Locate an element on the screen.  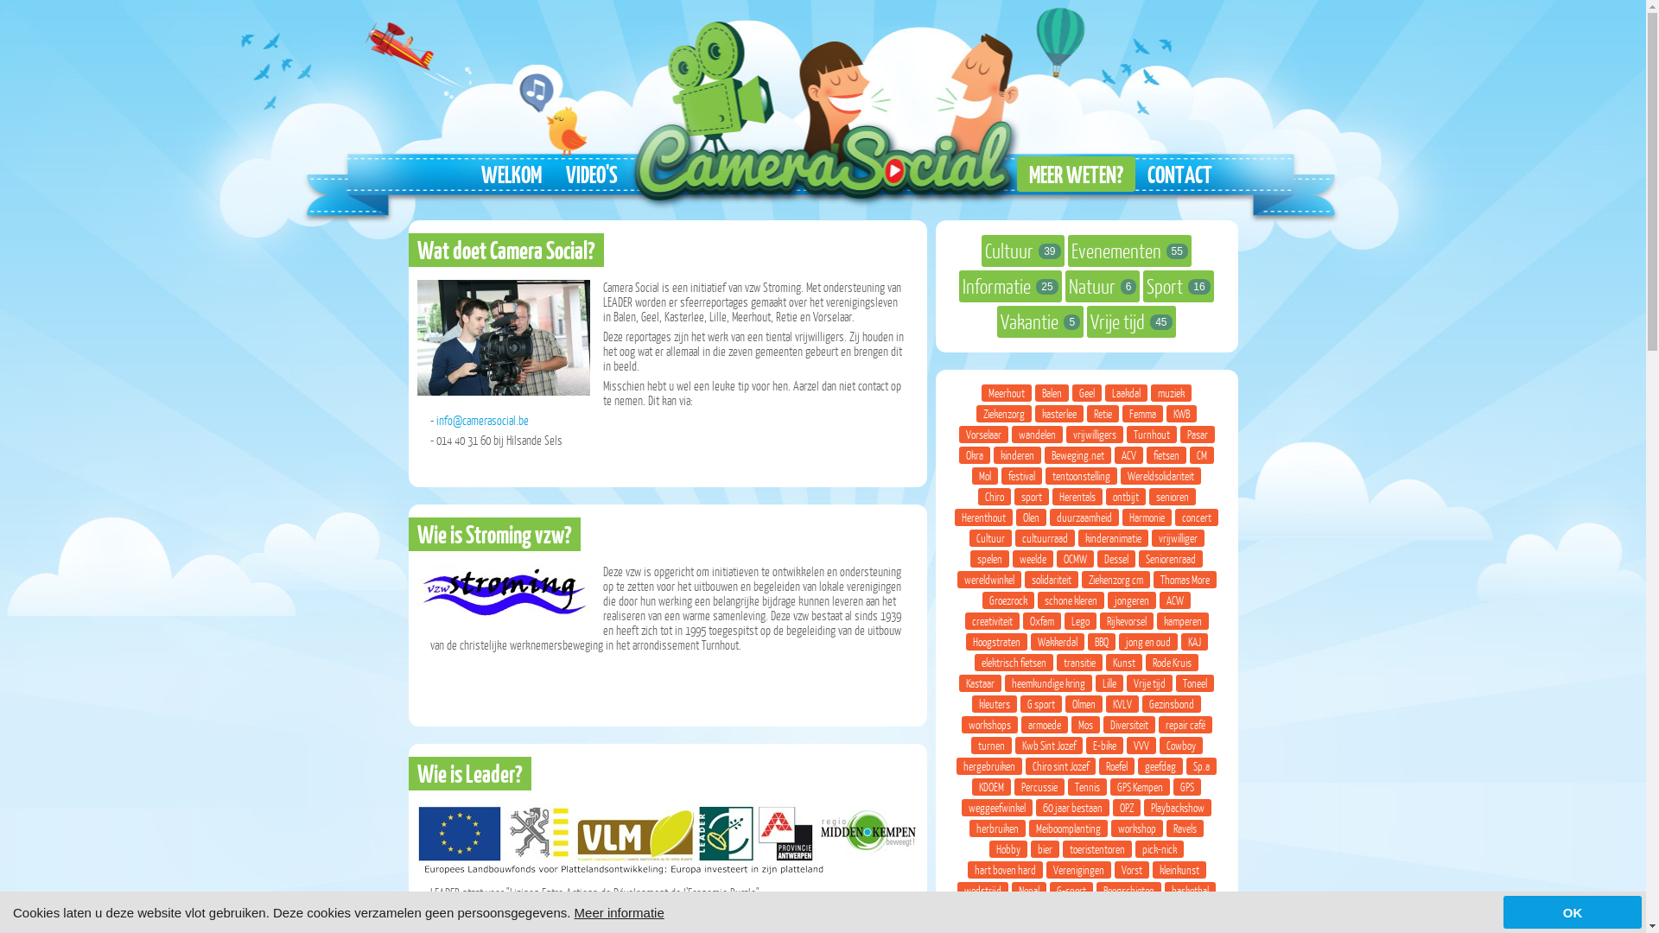
CONTACT is located at coordinates (1180, 175).